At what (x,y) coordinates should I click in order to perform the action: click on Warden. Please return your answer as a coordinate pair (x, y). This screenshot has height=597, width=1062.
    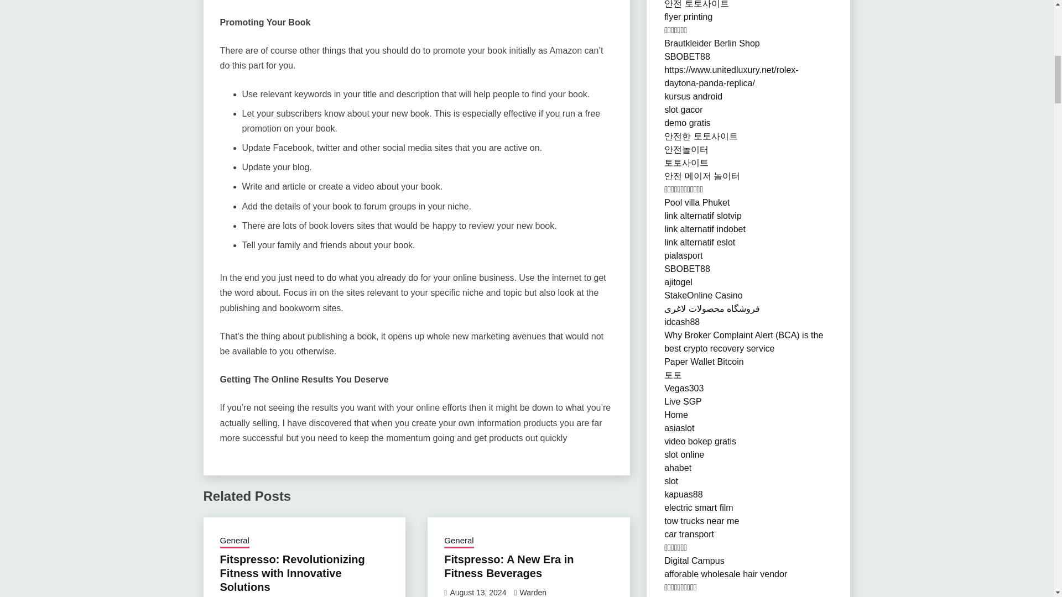
    Looking at the image, I should click on (533, 593).